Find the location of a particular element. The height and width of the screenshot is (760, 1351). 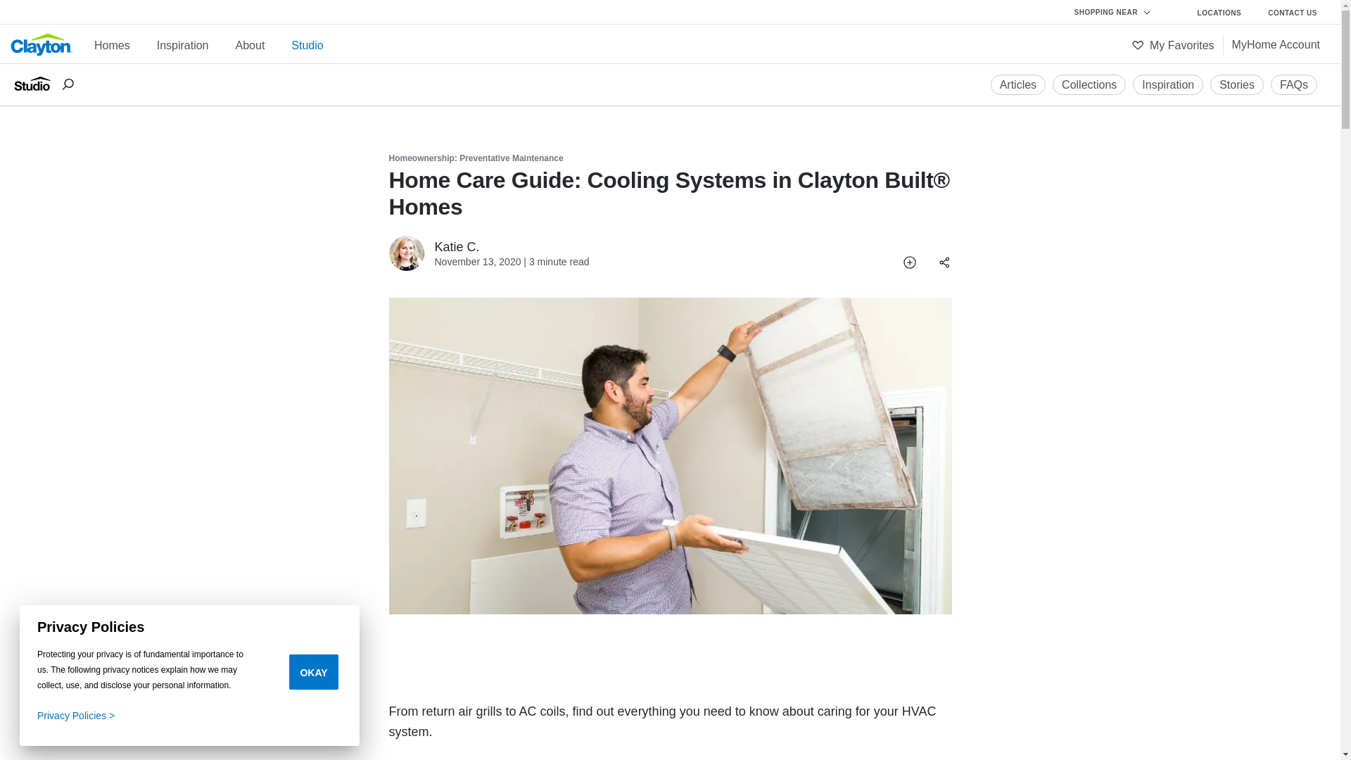

LOCATIONS is located at coordinates (1220, 13).